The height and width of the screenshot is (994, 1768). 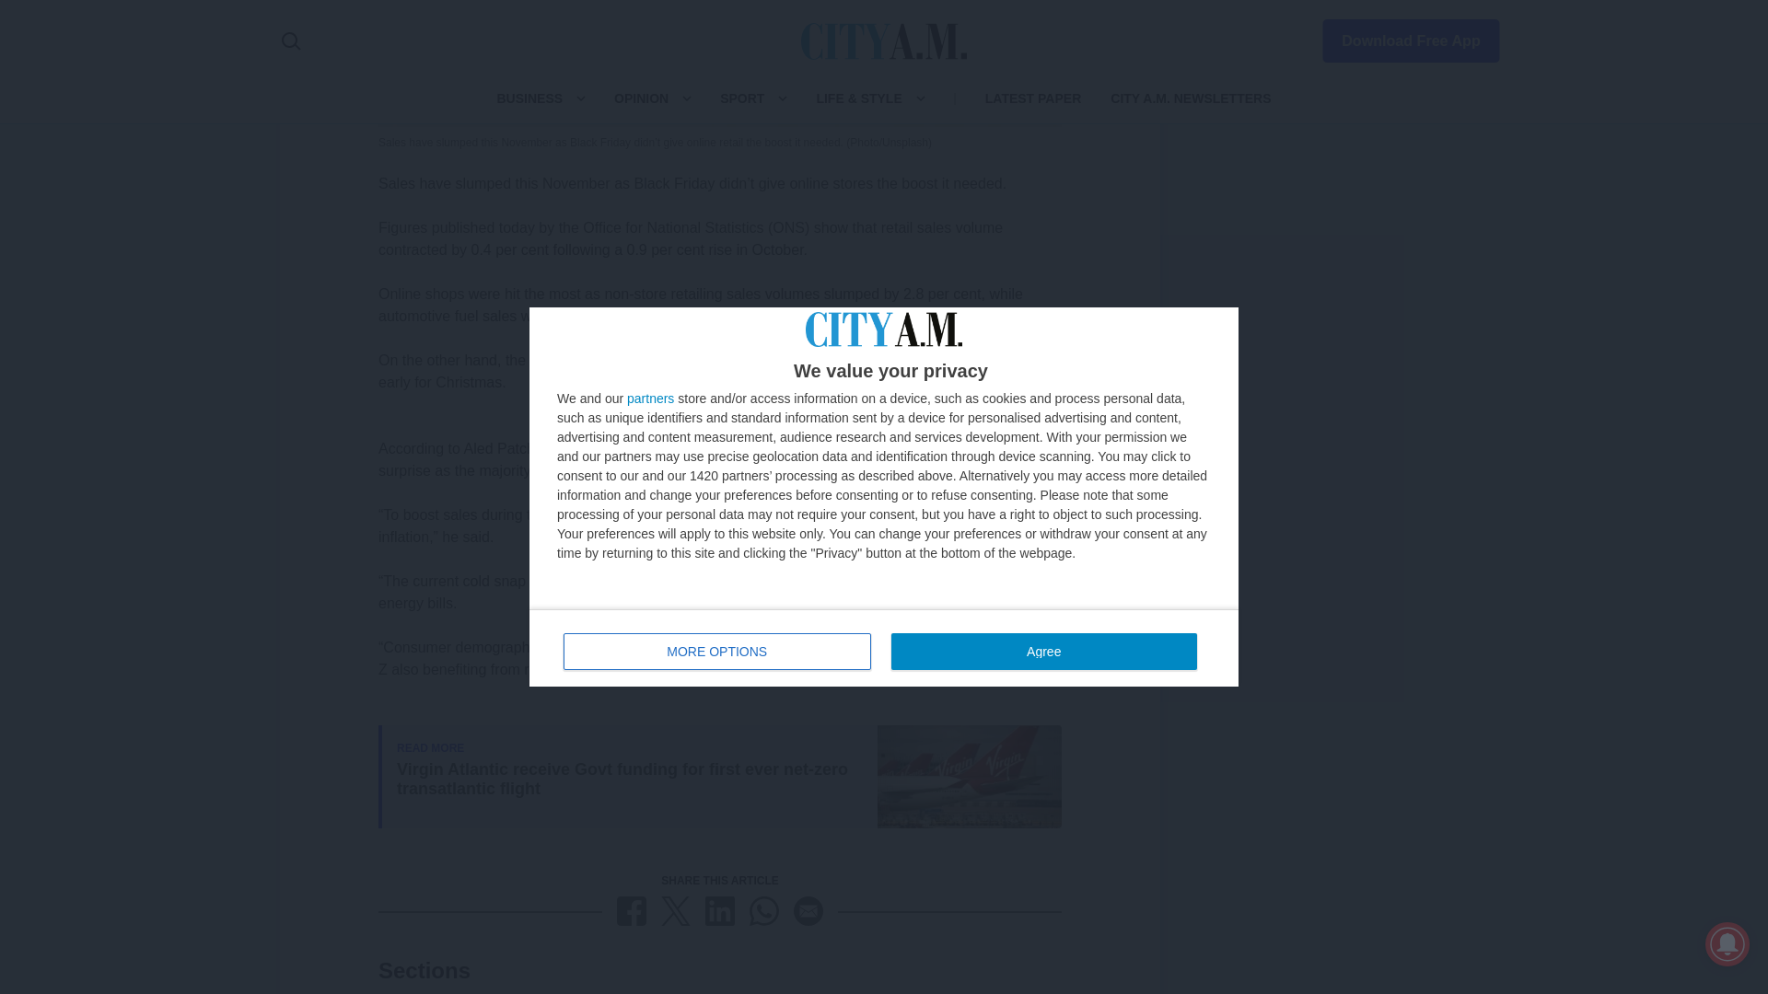 I want to click on LinkedIn, so click(x=720, y=911).